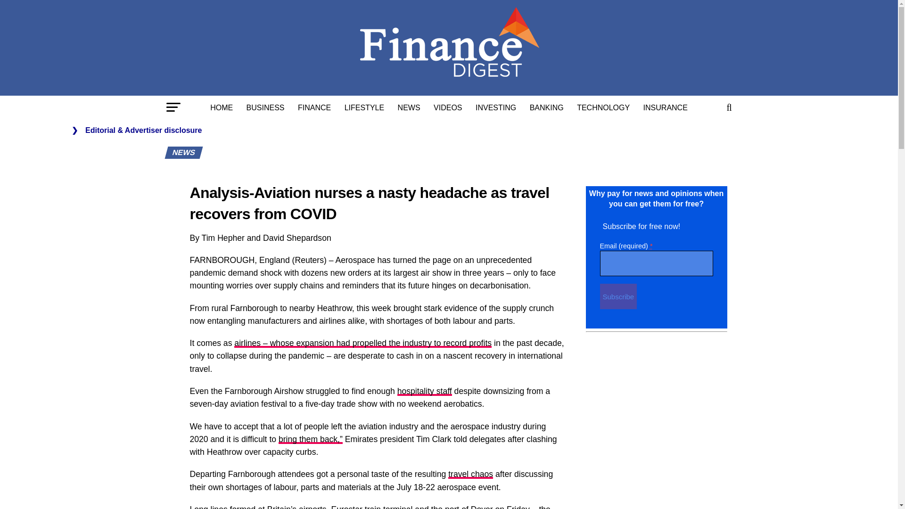 The height and width of the screenshot is (509, 905). I want to click on Home, so click(222, 107).